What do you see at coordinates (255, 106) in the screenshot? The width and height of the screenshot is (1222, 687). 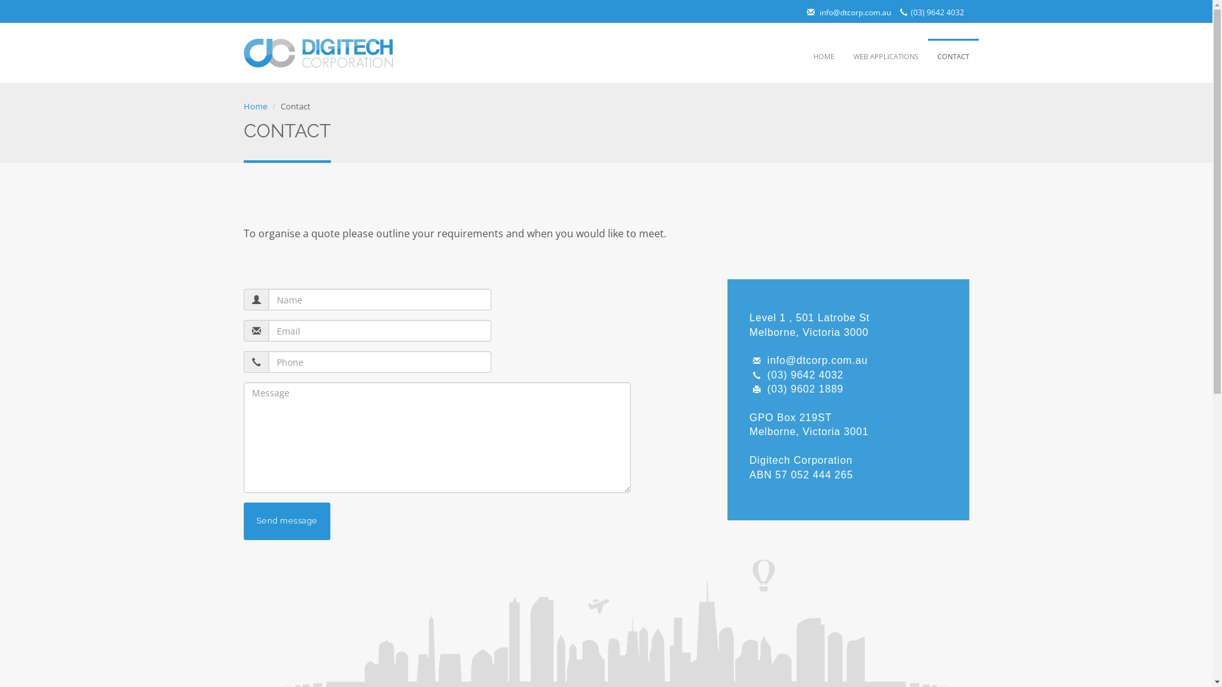 I see `Home` at bounding box center [255, 106].